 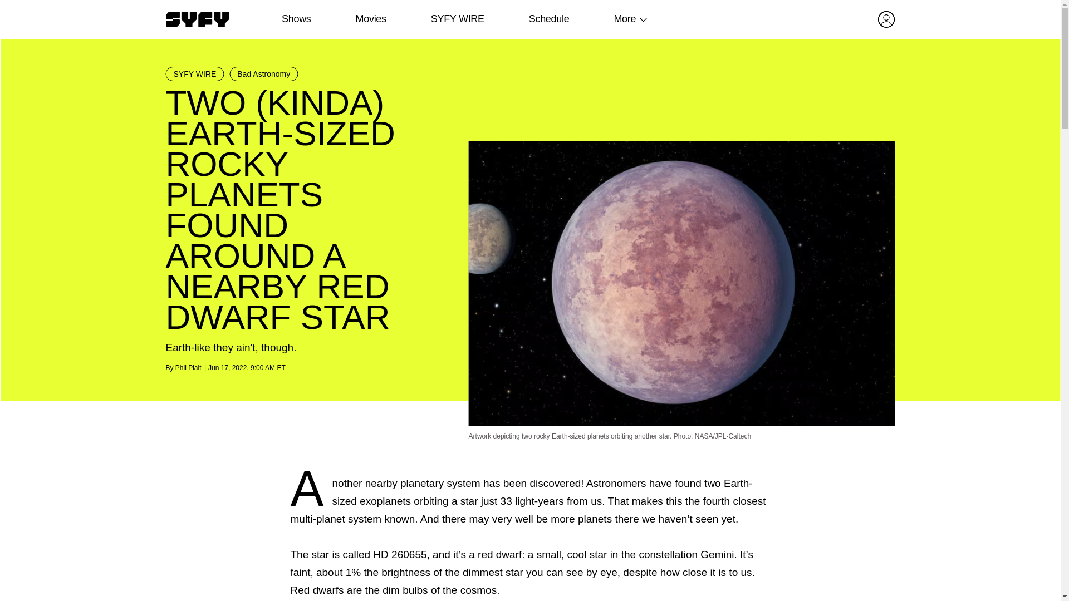 I want to click on Shows, so click(x=296, y=19).